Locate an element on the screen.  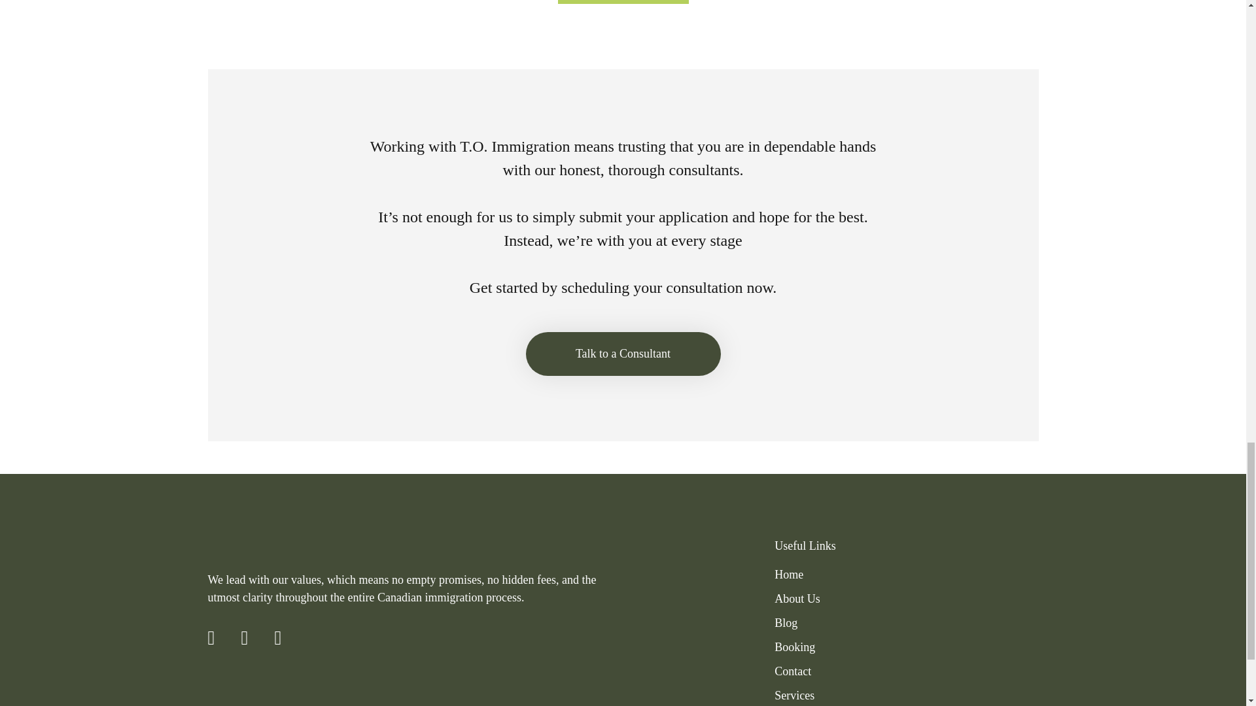
Booking is located at coordinates (795, 647).